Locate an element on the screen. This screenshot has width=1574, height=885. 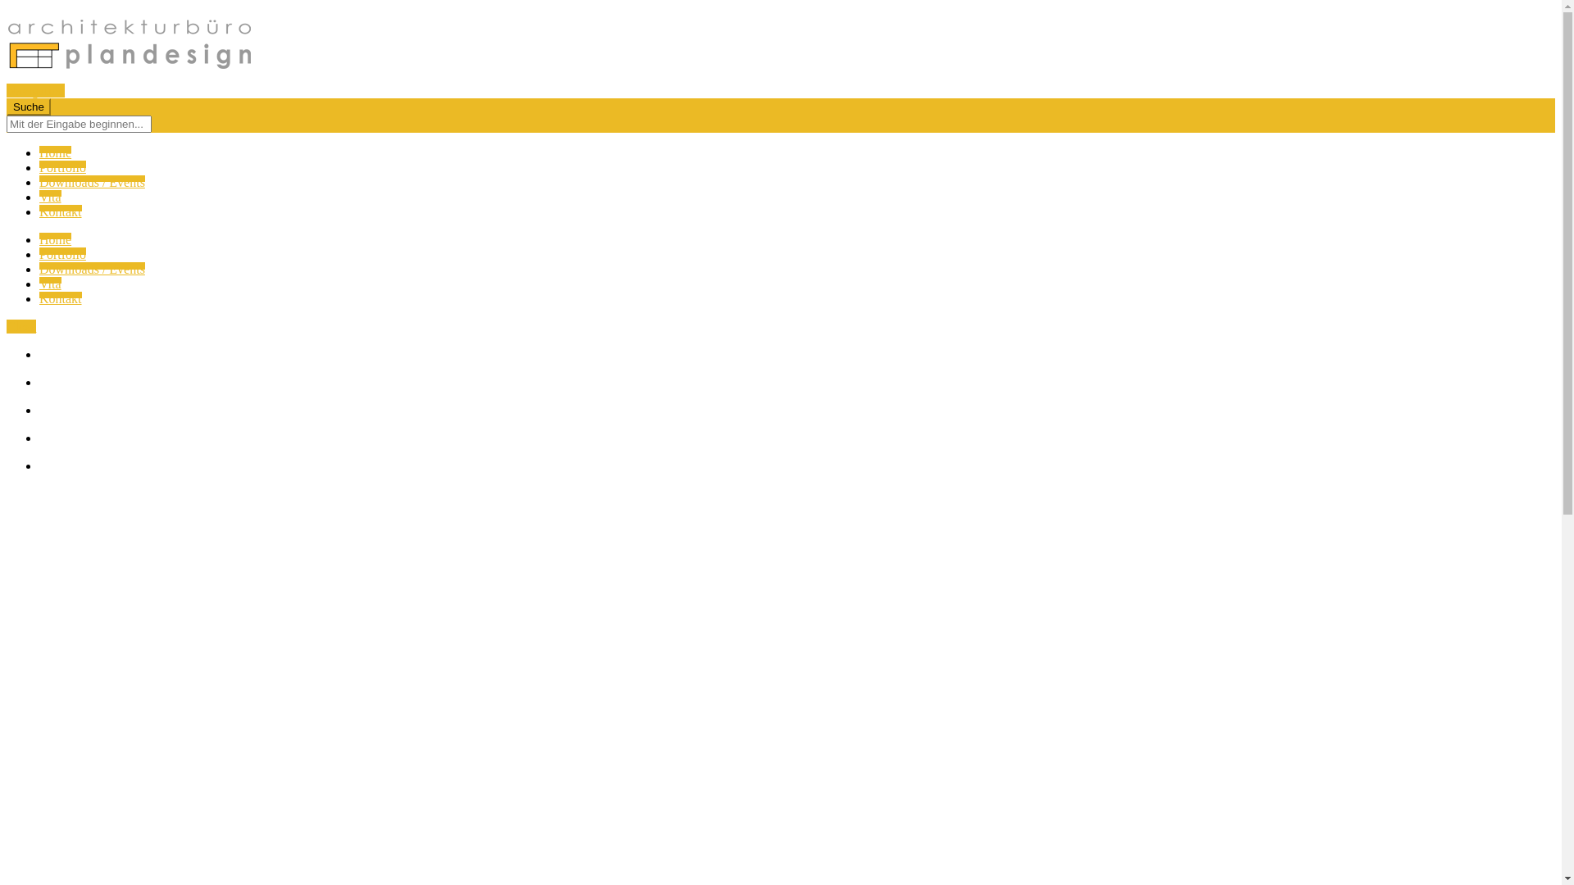
Kontakt is located at coordinates (61, 211).